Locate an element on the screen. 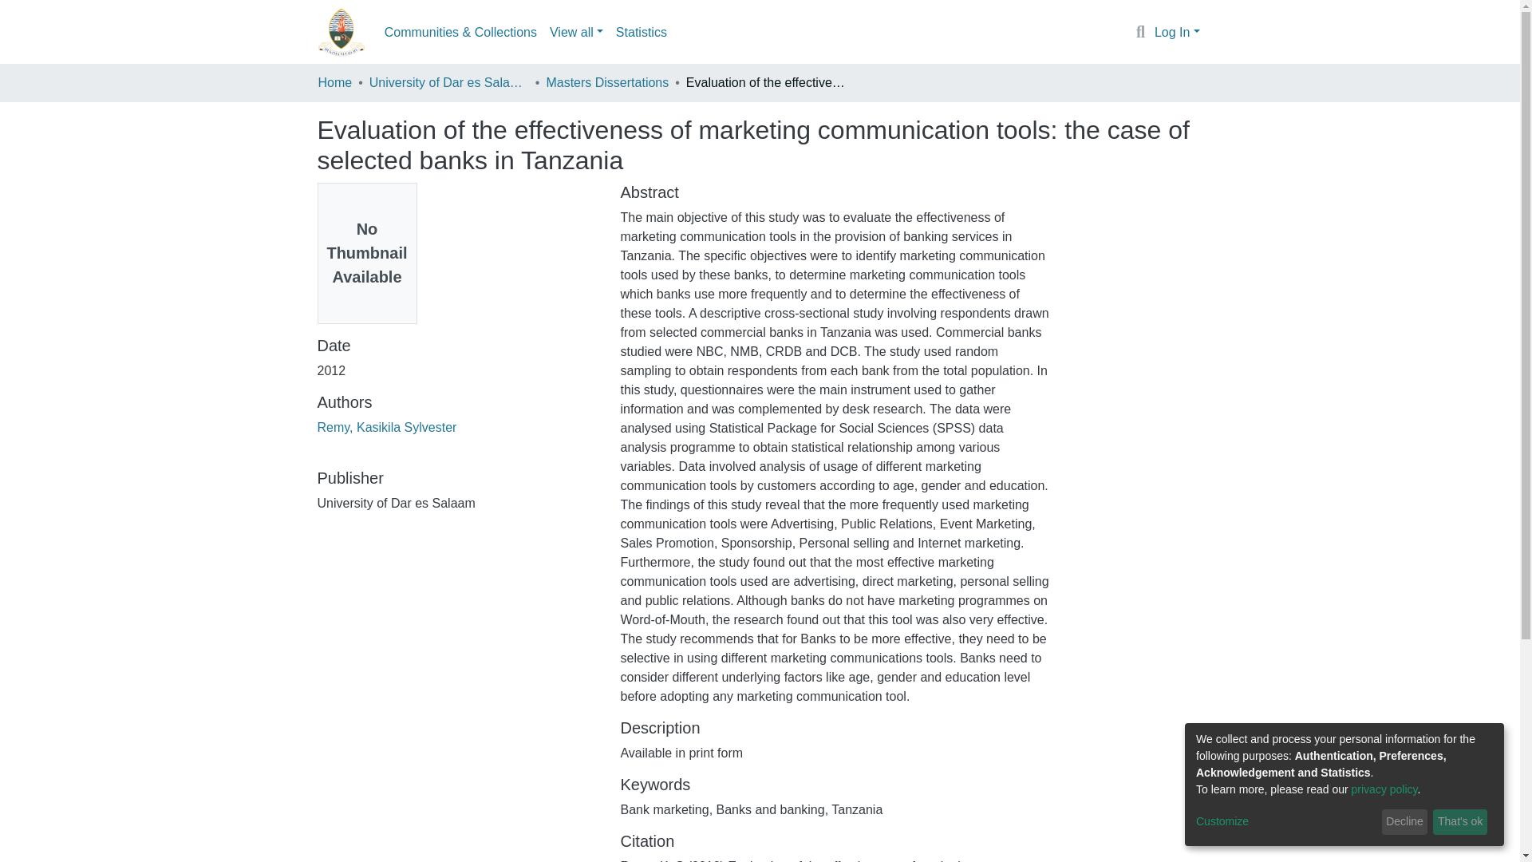 The height and width of the screenshot is (862, 1532). Decline is located at coordinates (1404, 822).